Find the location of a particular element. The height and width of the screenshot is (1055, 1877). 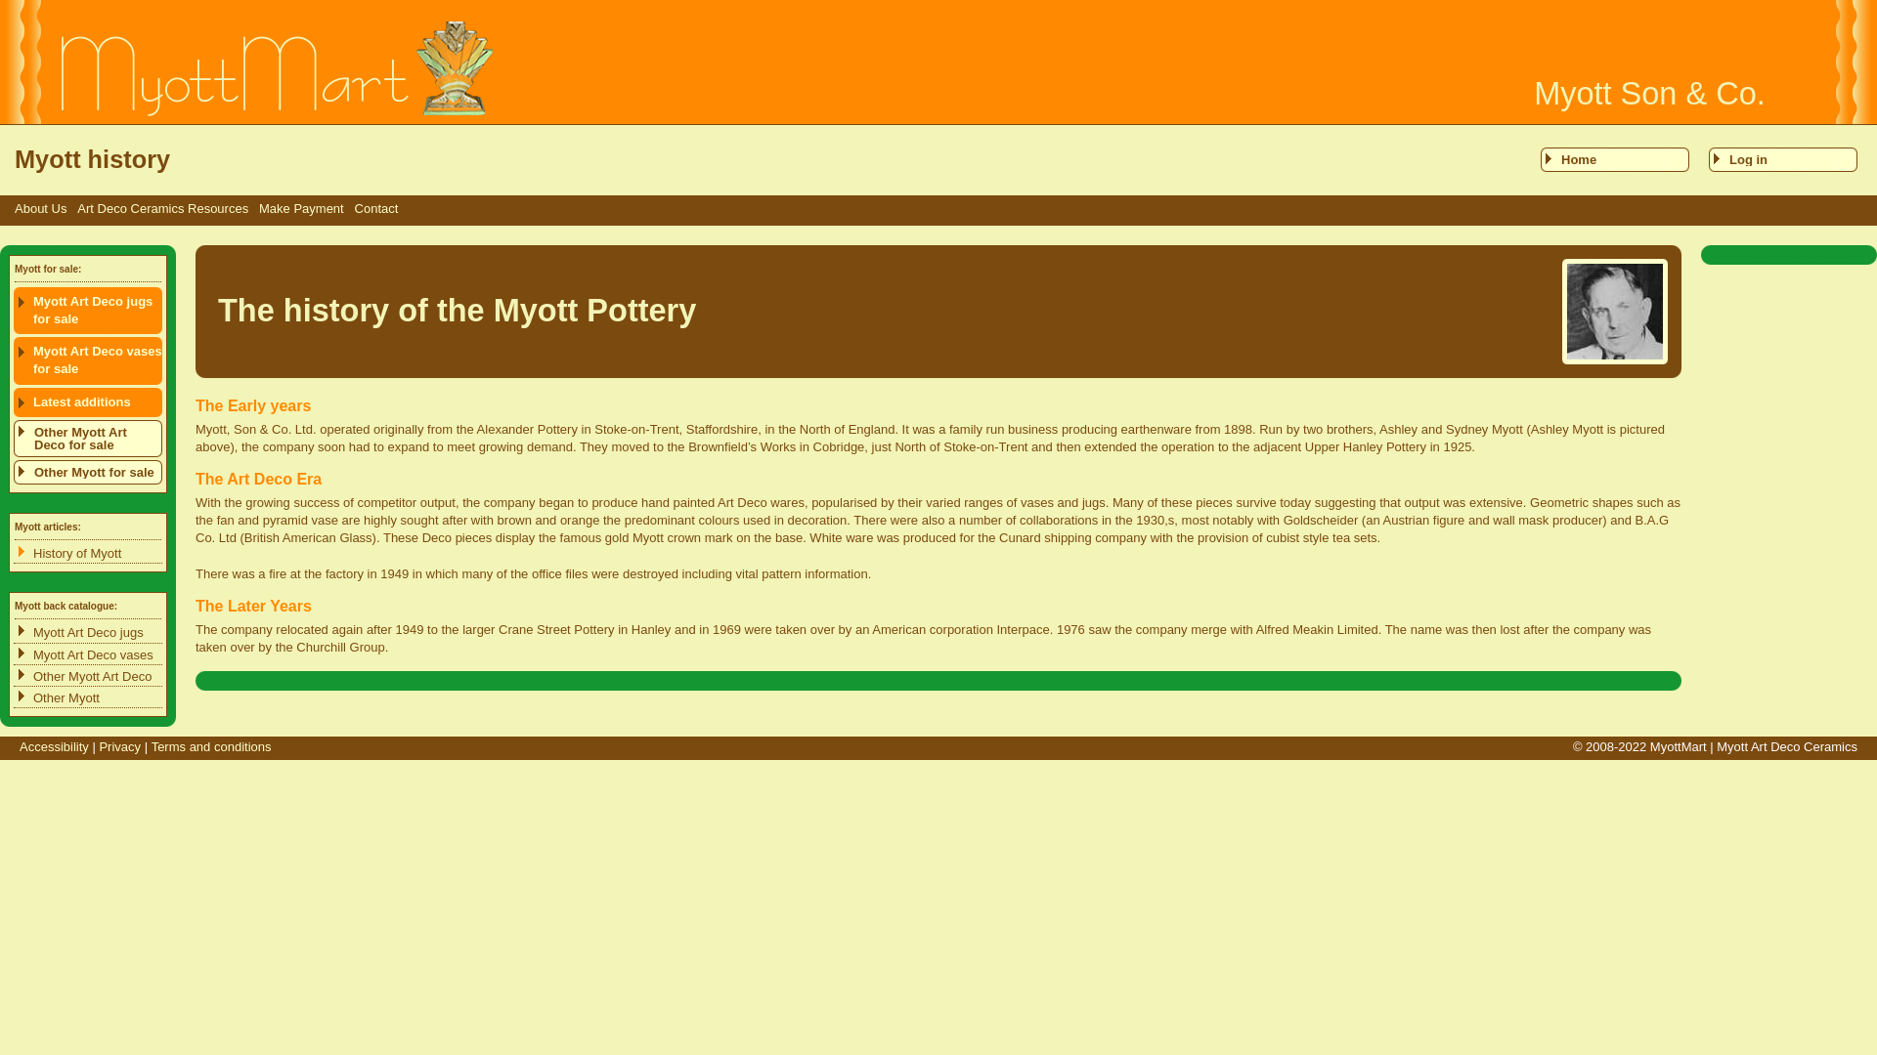

Myott Art Deco vases for sale is located at coordinates (87, 359).